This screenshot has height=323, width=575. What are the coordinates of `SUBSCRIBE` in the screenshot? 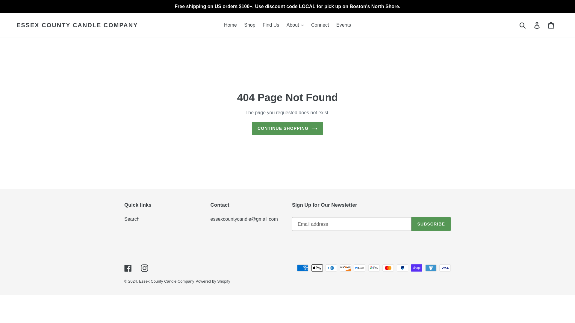 It's located at (431, 224).